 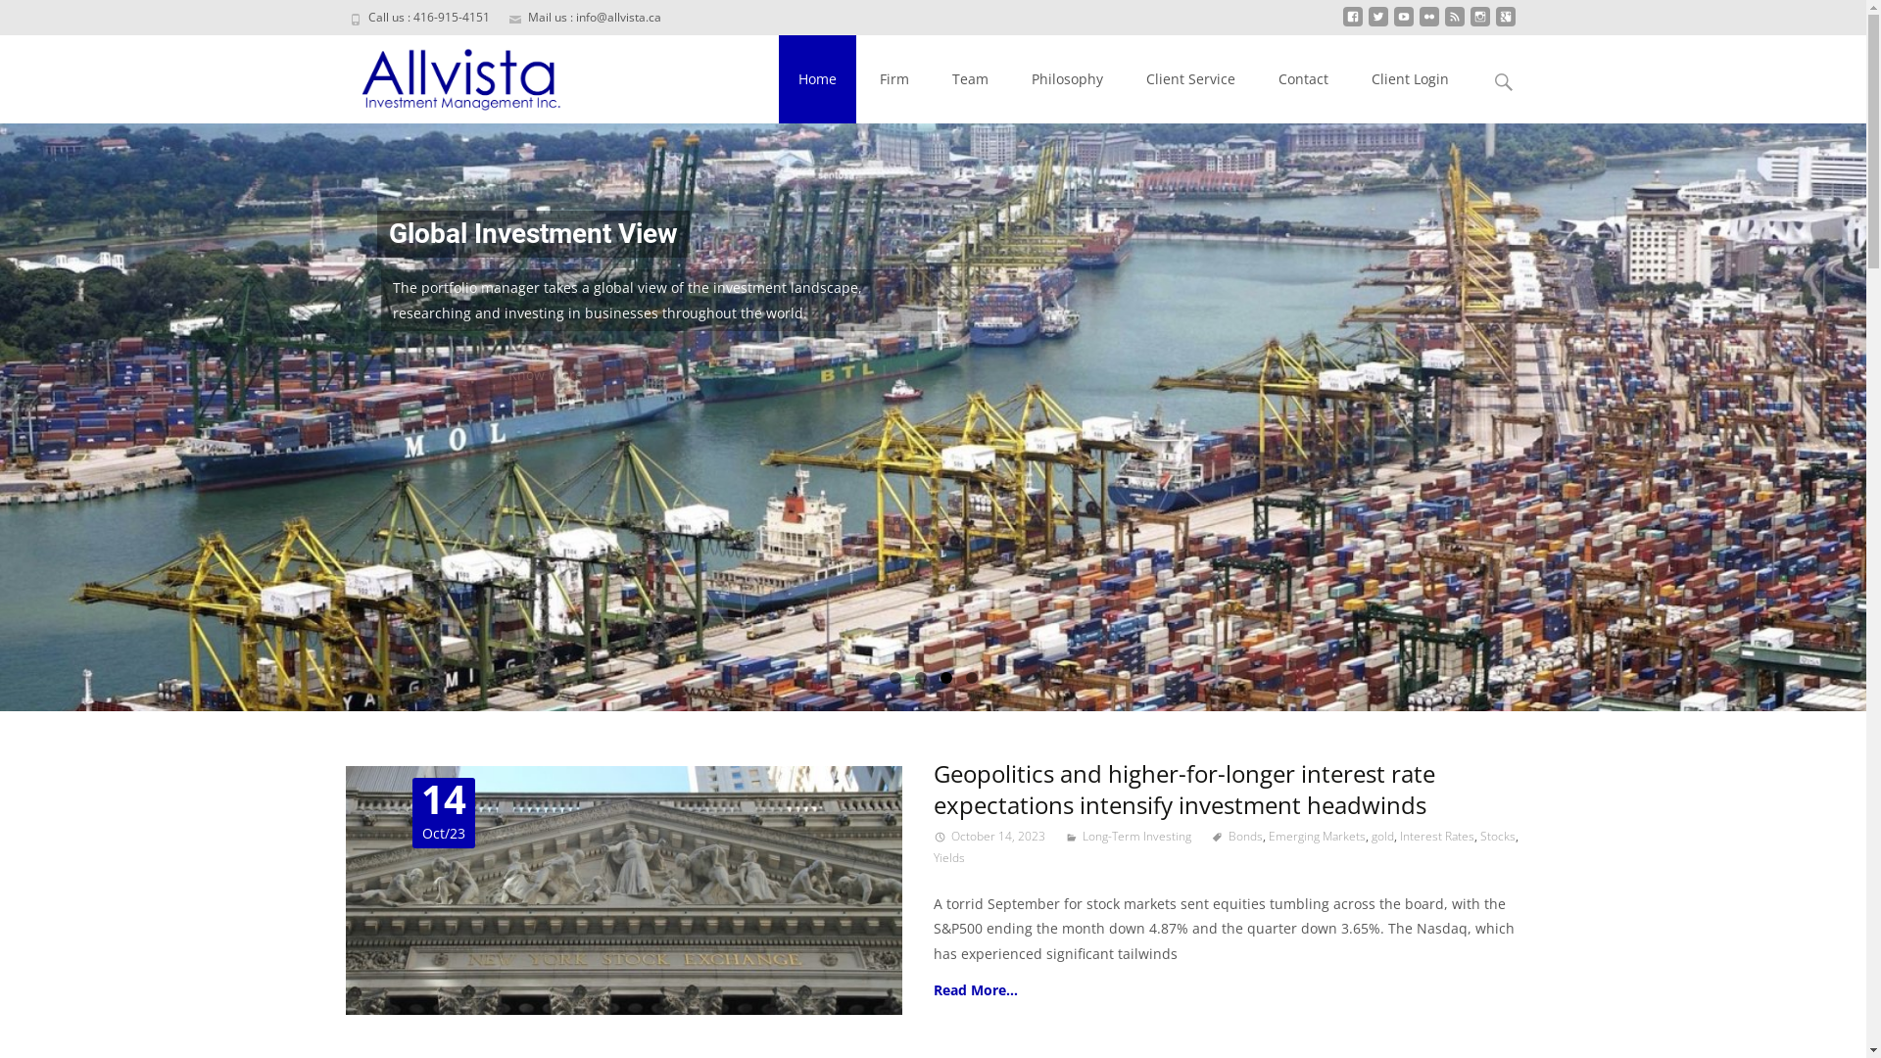 I want to click on youtube, so click(x=1403, y=24).